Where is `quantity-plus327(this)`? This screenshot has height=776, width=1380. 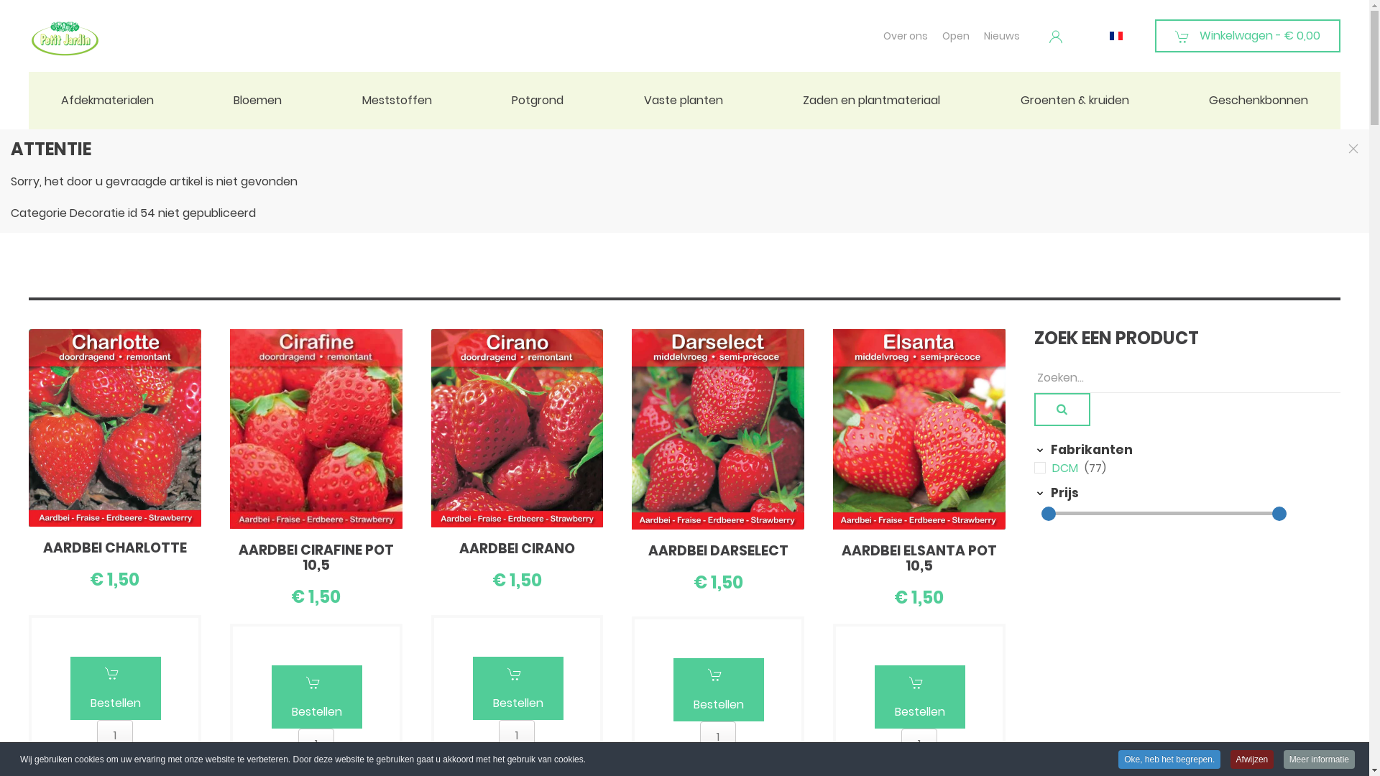
quantity-plus327(this) is located at coordinates (724, 760).